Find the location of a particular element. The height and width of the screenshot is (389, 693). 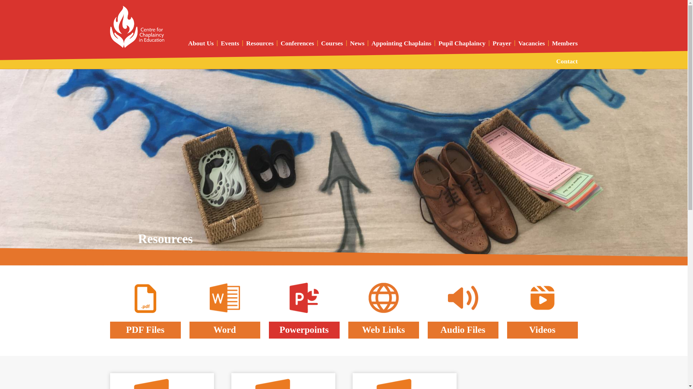

Powerpoints is located at coordinates (304, 310).